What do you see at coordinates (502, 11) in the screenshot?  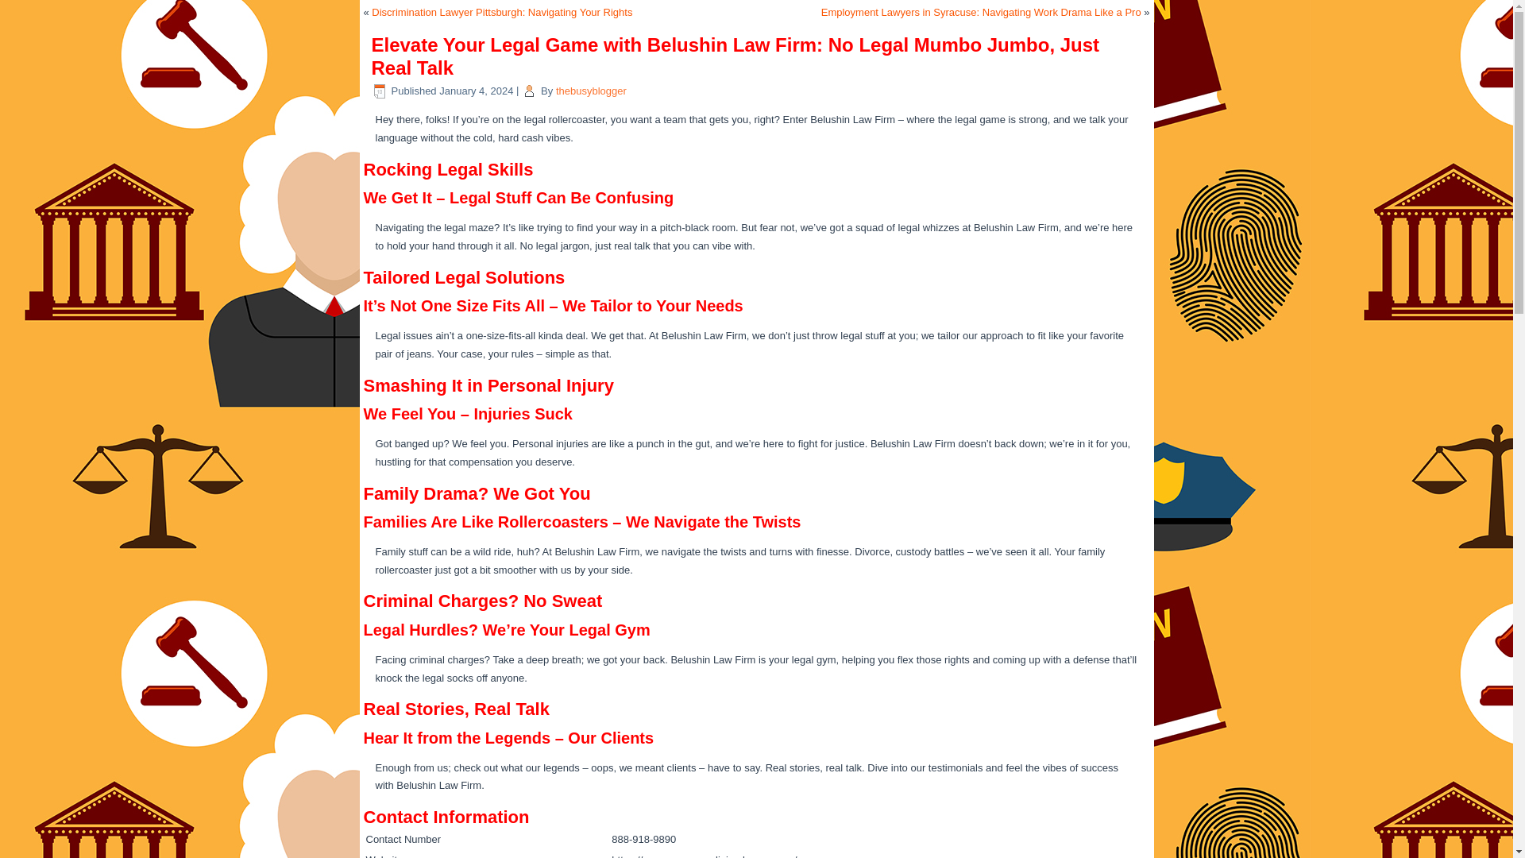 I see `Discrimination Lawyer Pittsburgh: Navigating Your Rights` at bounding box center [502, 11].